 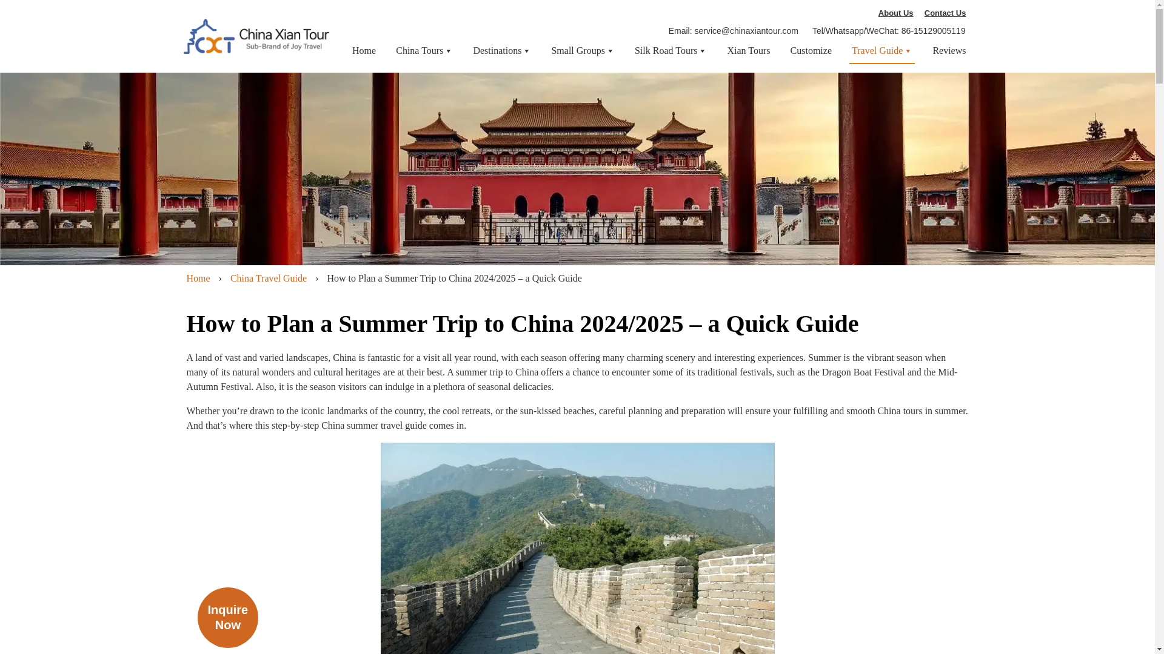 I want to click on Home, so click(x=364, y=50).